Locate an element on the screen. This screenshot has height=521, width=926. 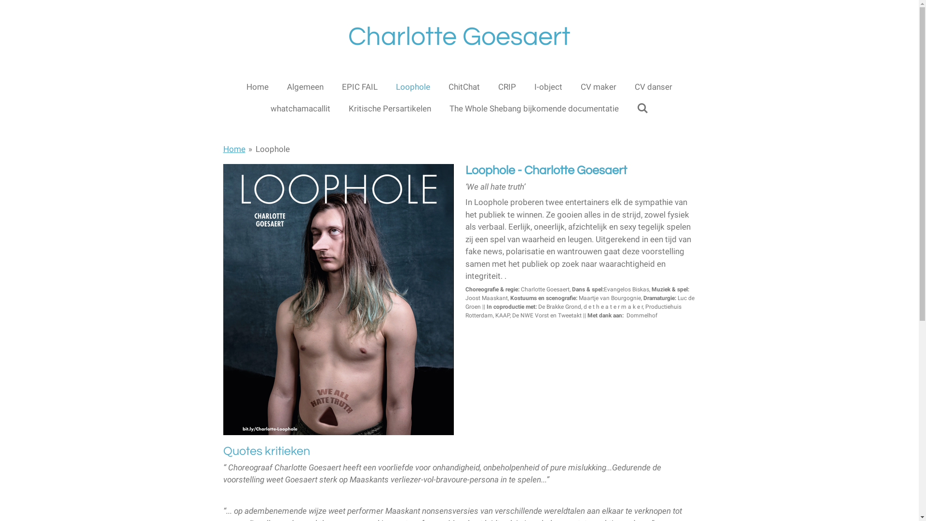
whatchamacallit is located at coordinates (300, 109).